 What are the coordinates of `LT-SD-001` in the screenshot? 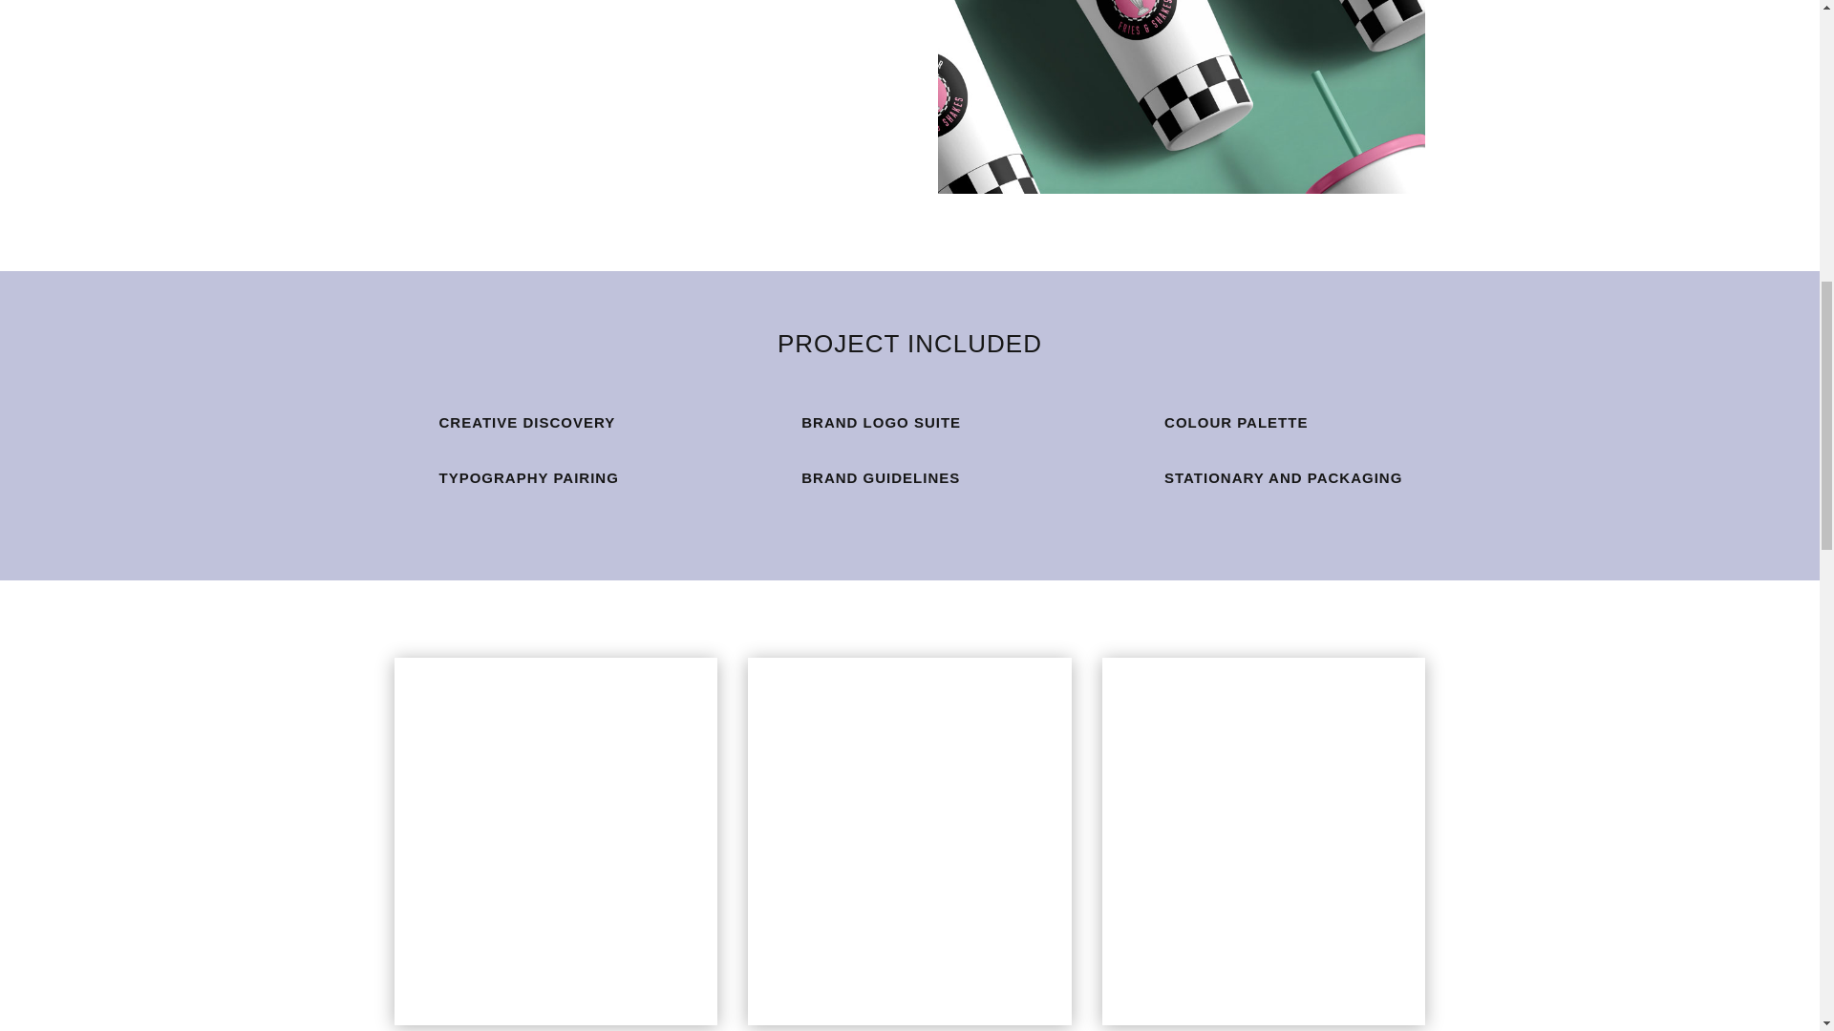 It's located at (1181, 97).